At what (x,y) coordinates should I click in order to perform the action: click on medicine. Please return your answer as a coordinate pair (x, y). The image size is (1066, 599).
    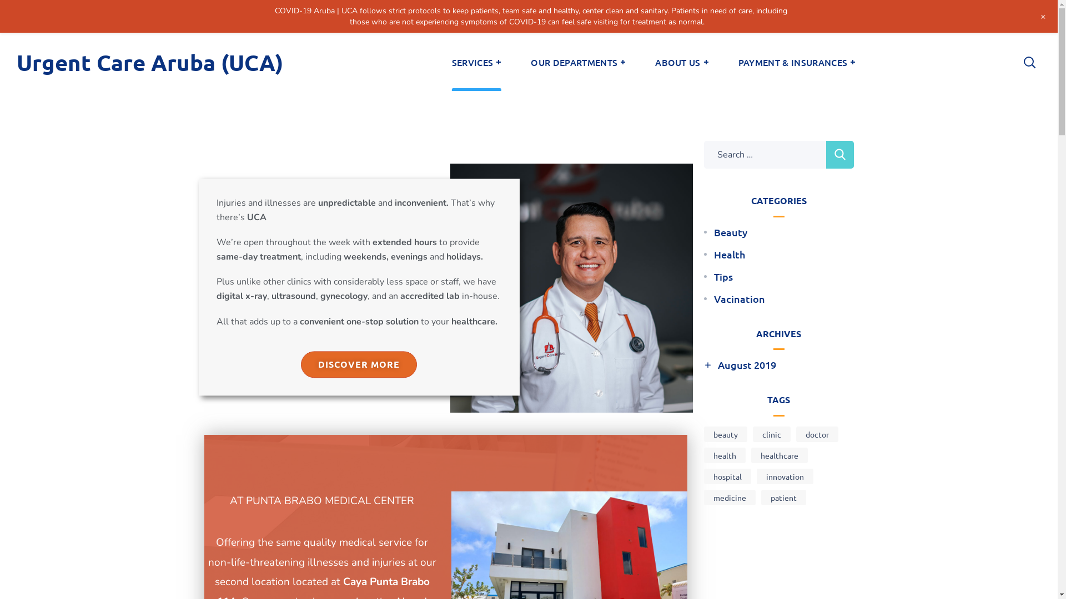
    Looking at the image, I should click on (730, 497).